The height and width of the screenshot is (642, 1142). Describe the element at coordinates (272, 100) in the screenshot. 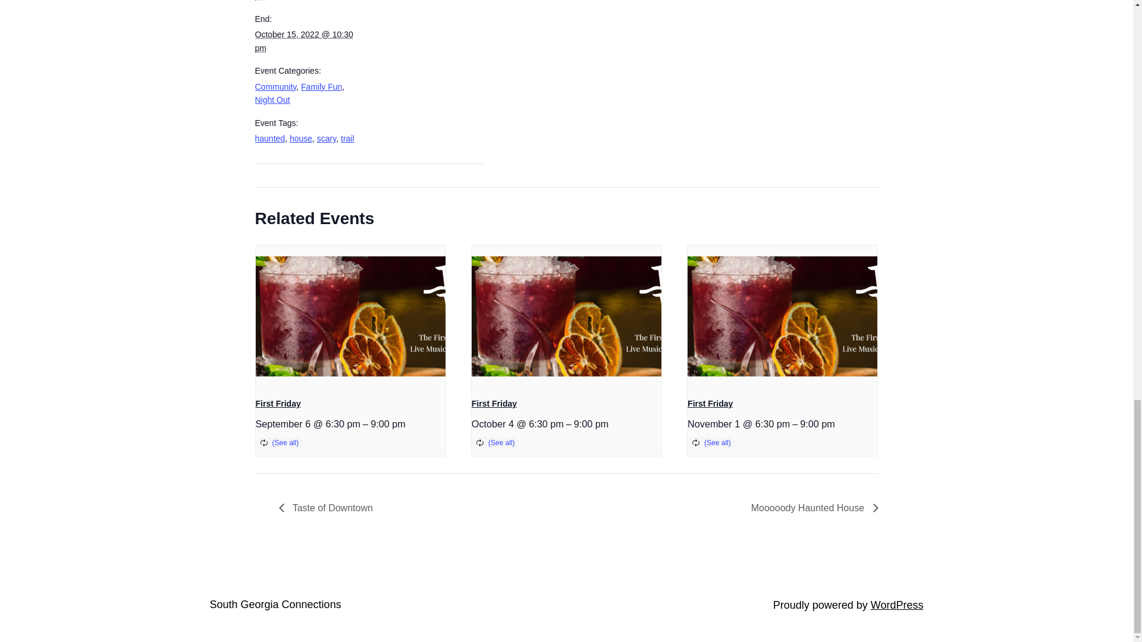

I see `Night Out` at that location.